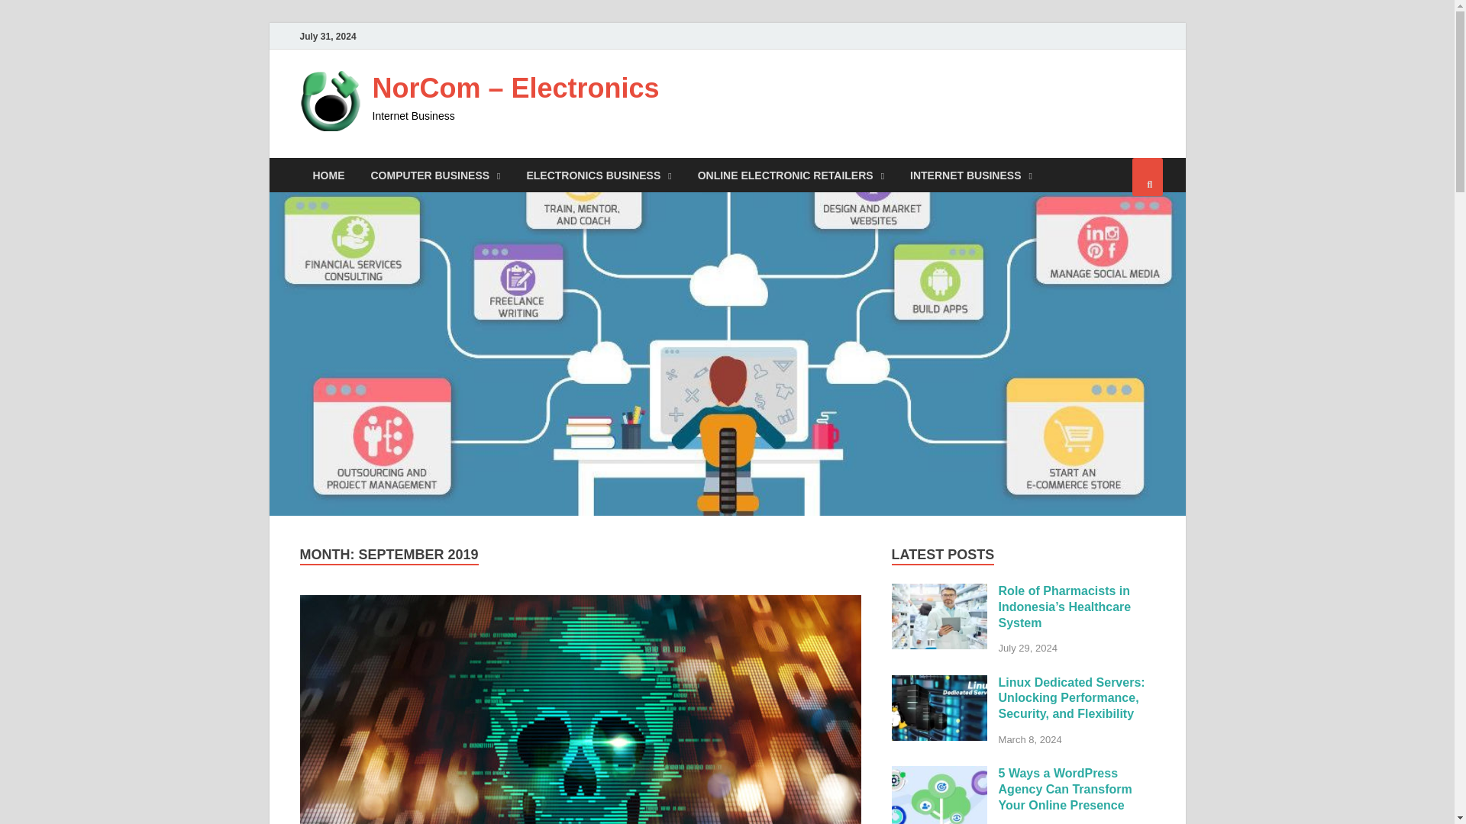  I want to click on COMPUTER BUSINESS, so click(435, 175).